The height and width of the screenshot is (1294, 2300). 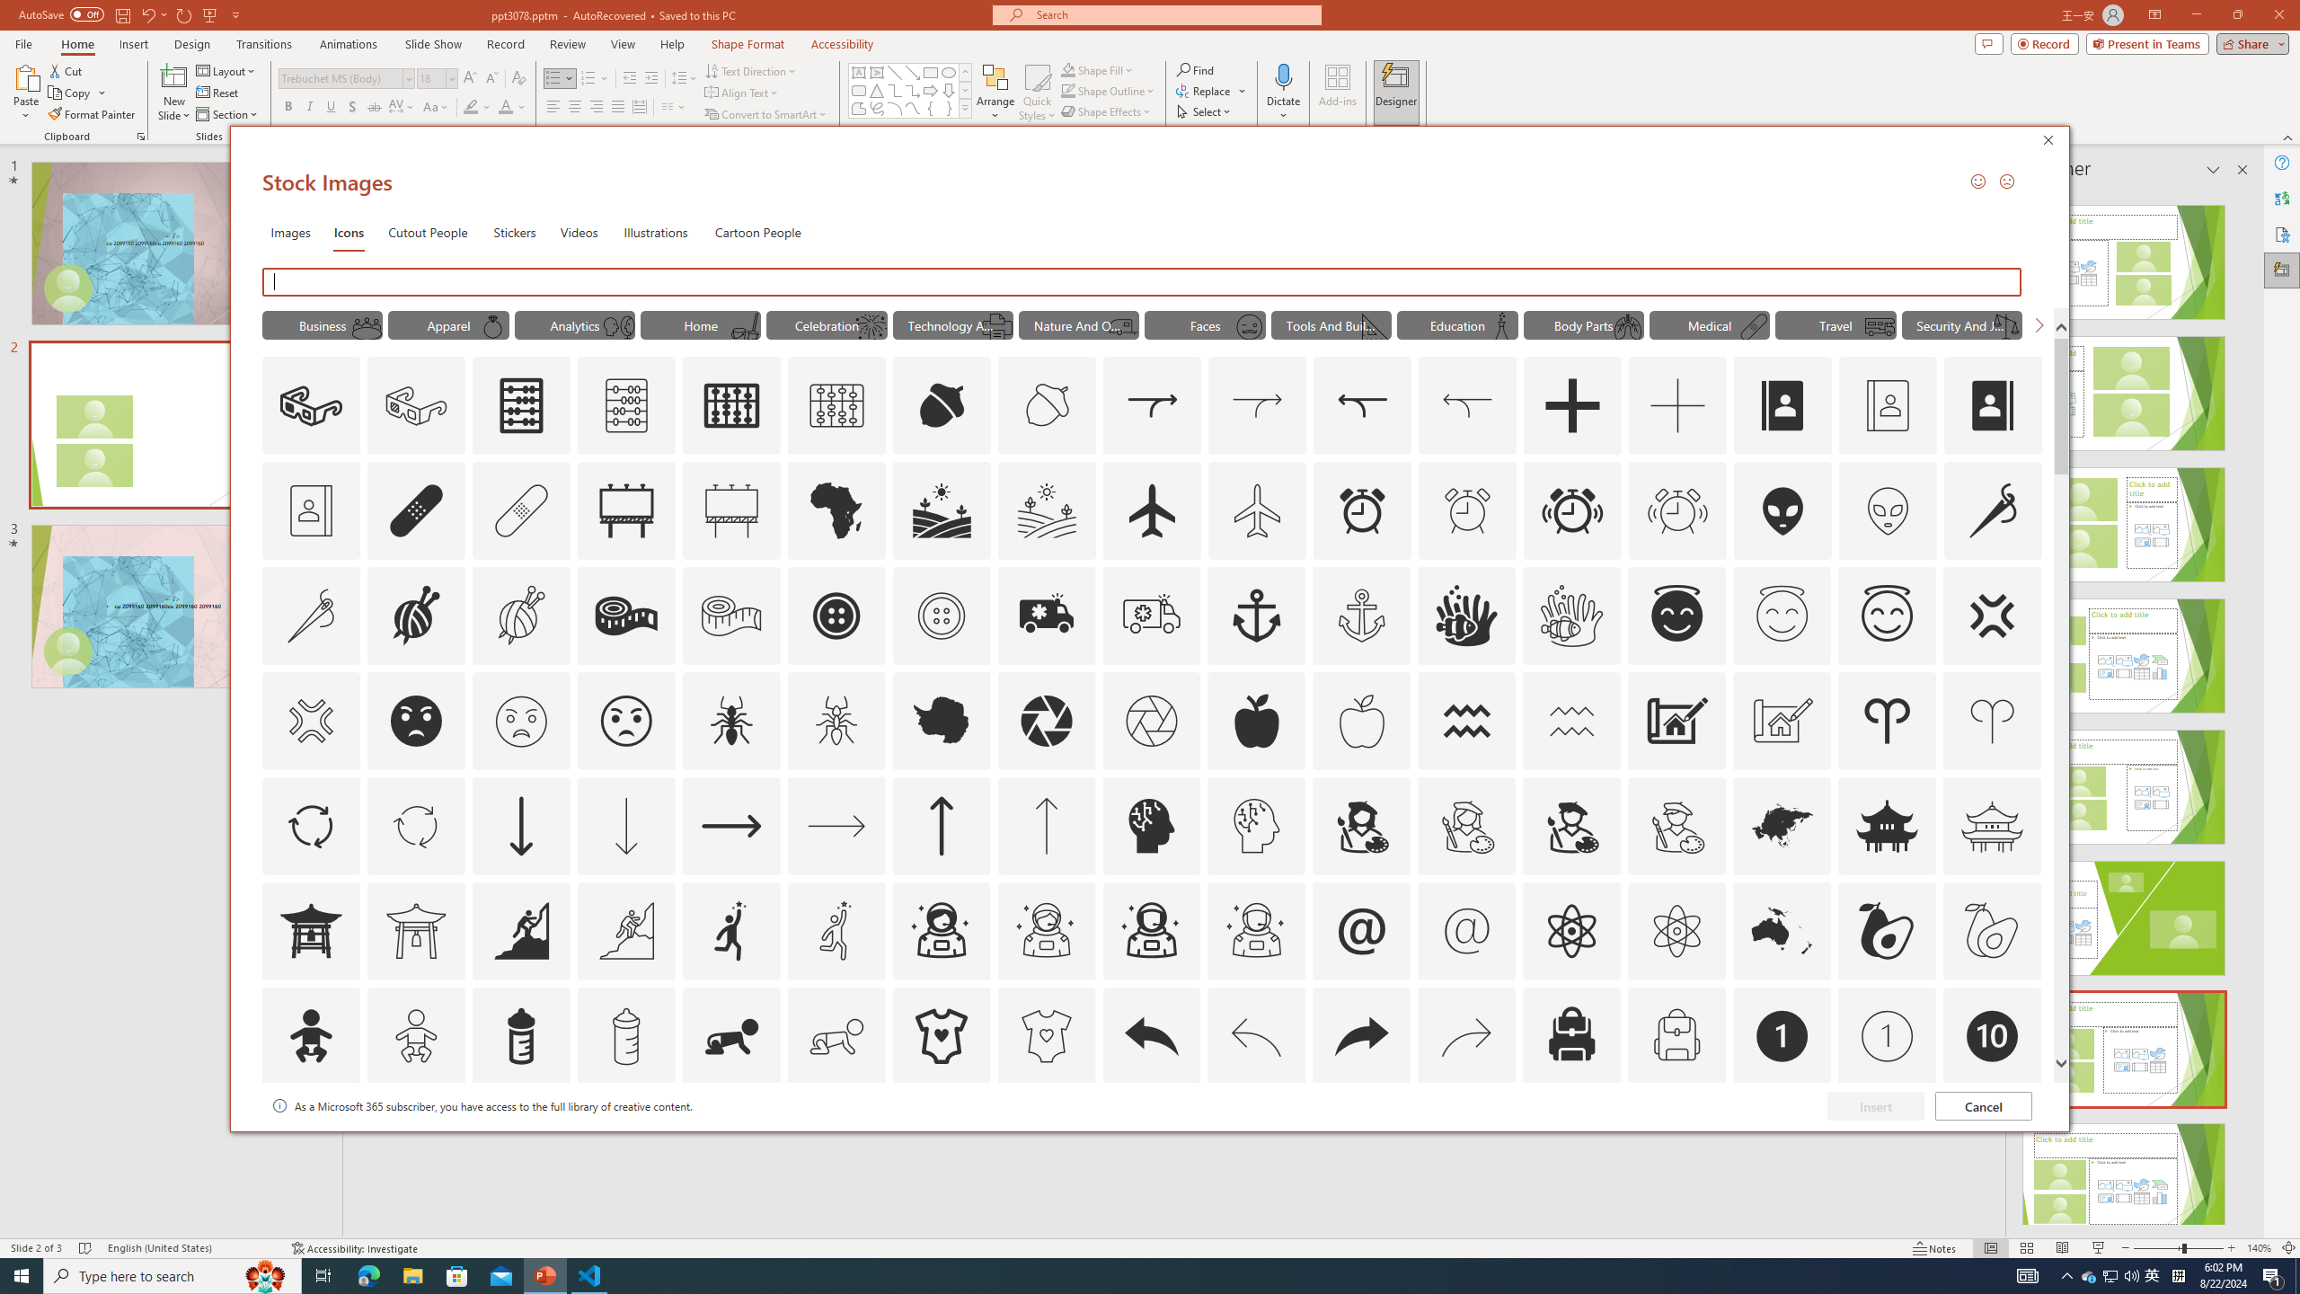 I want to click on AutomationID: Icons_Aquarius, so click(x=1467, y=721).